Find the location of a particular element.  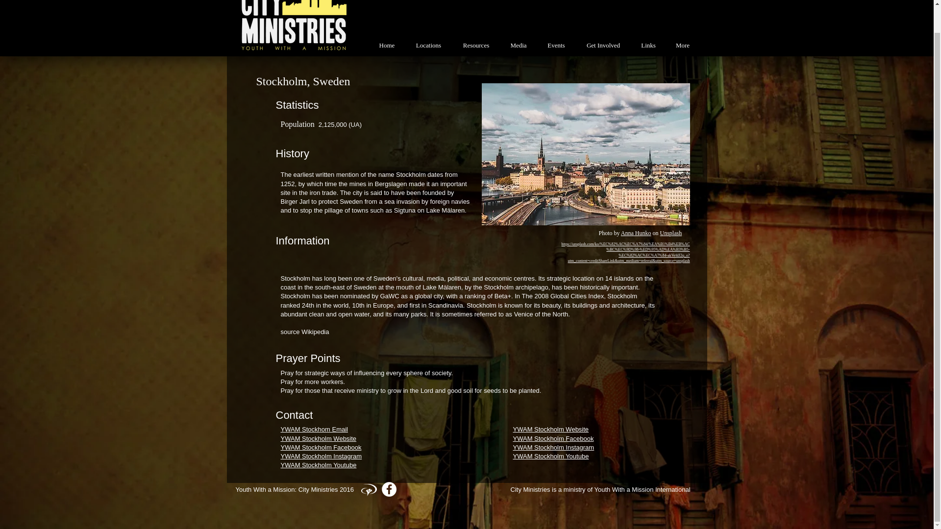

Events is located at coordinates (557, 45).